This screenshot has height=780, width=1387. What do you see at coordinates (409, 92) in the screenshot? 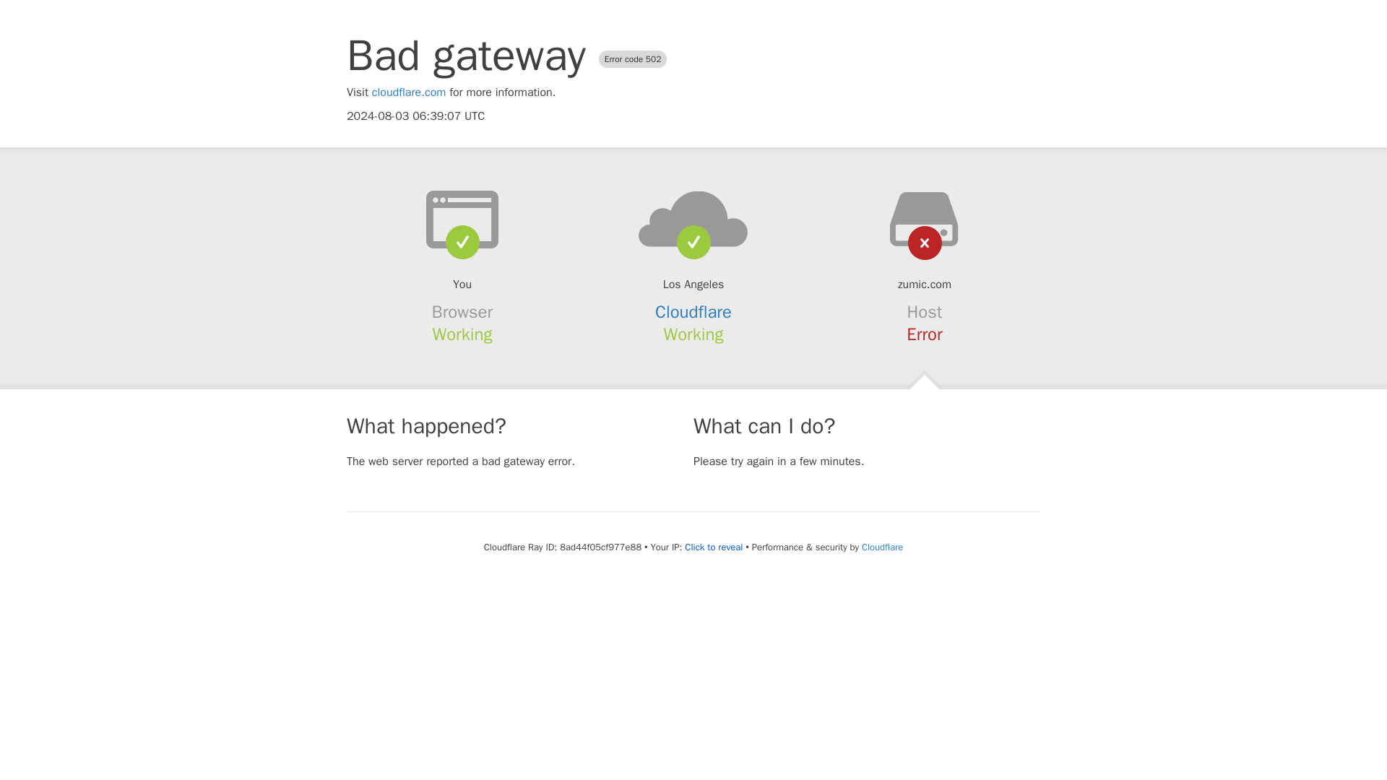
I see `cloudflare.com` at bounding box center [409, 92].